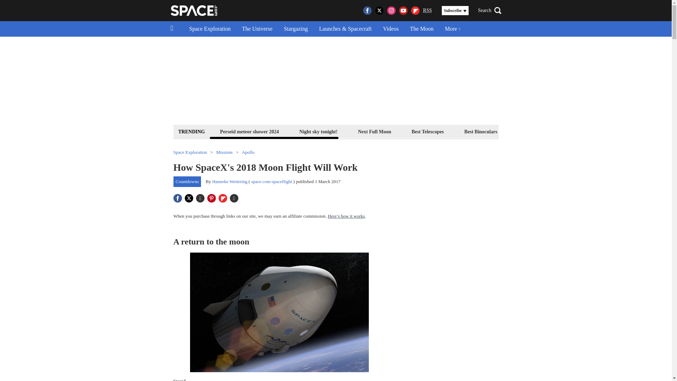 This screenshot has width=677, height=381. I want to click on Best Binoculars, so click(481, 131).